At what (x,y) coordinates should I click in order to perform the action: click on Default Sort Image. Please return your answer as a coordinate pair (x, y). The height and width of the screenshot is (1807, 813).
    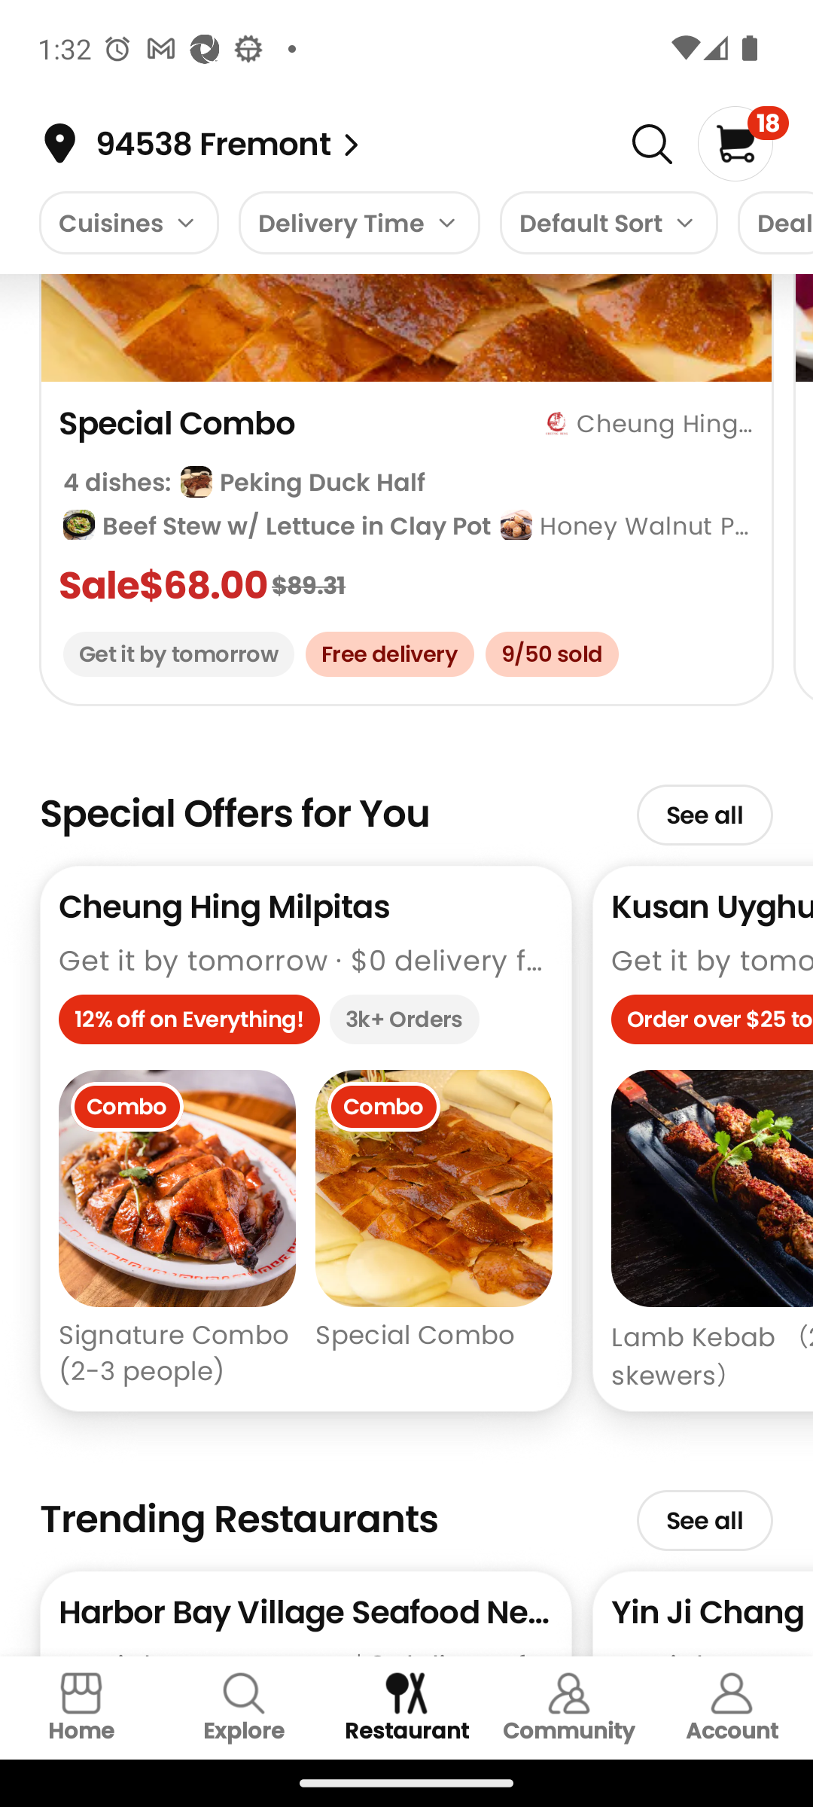
    Looking at the image, I should click on (608, 223).